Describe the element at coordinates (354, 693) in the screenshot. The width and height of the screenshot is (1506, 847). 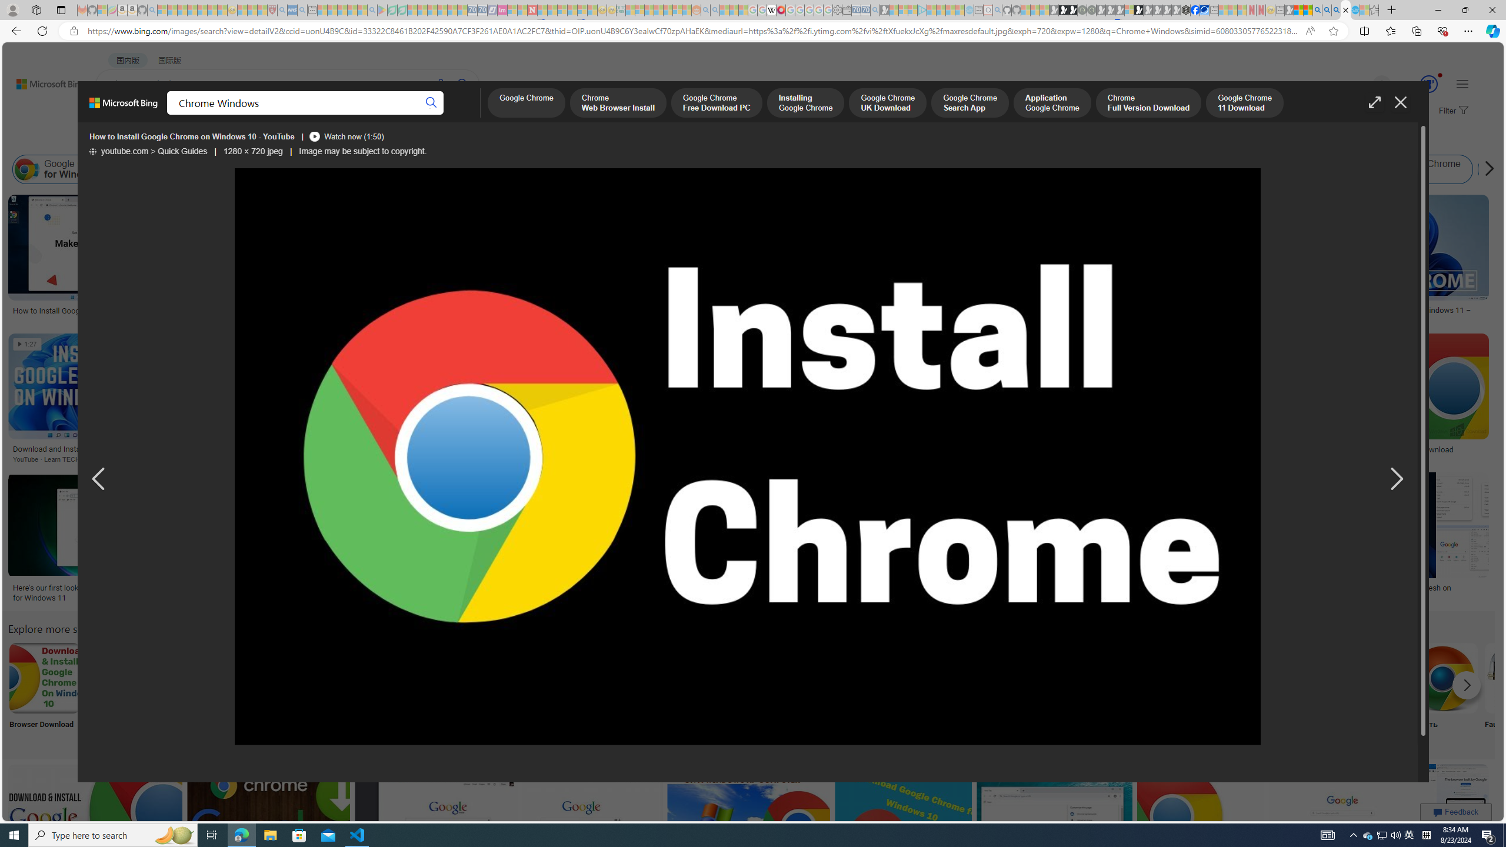
I see `About Google` at that location.